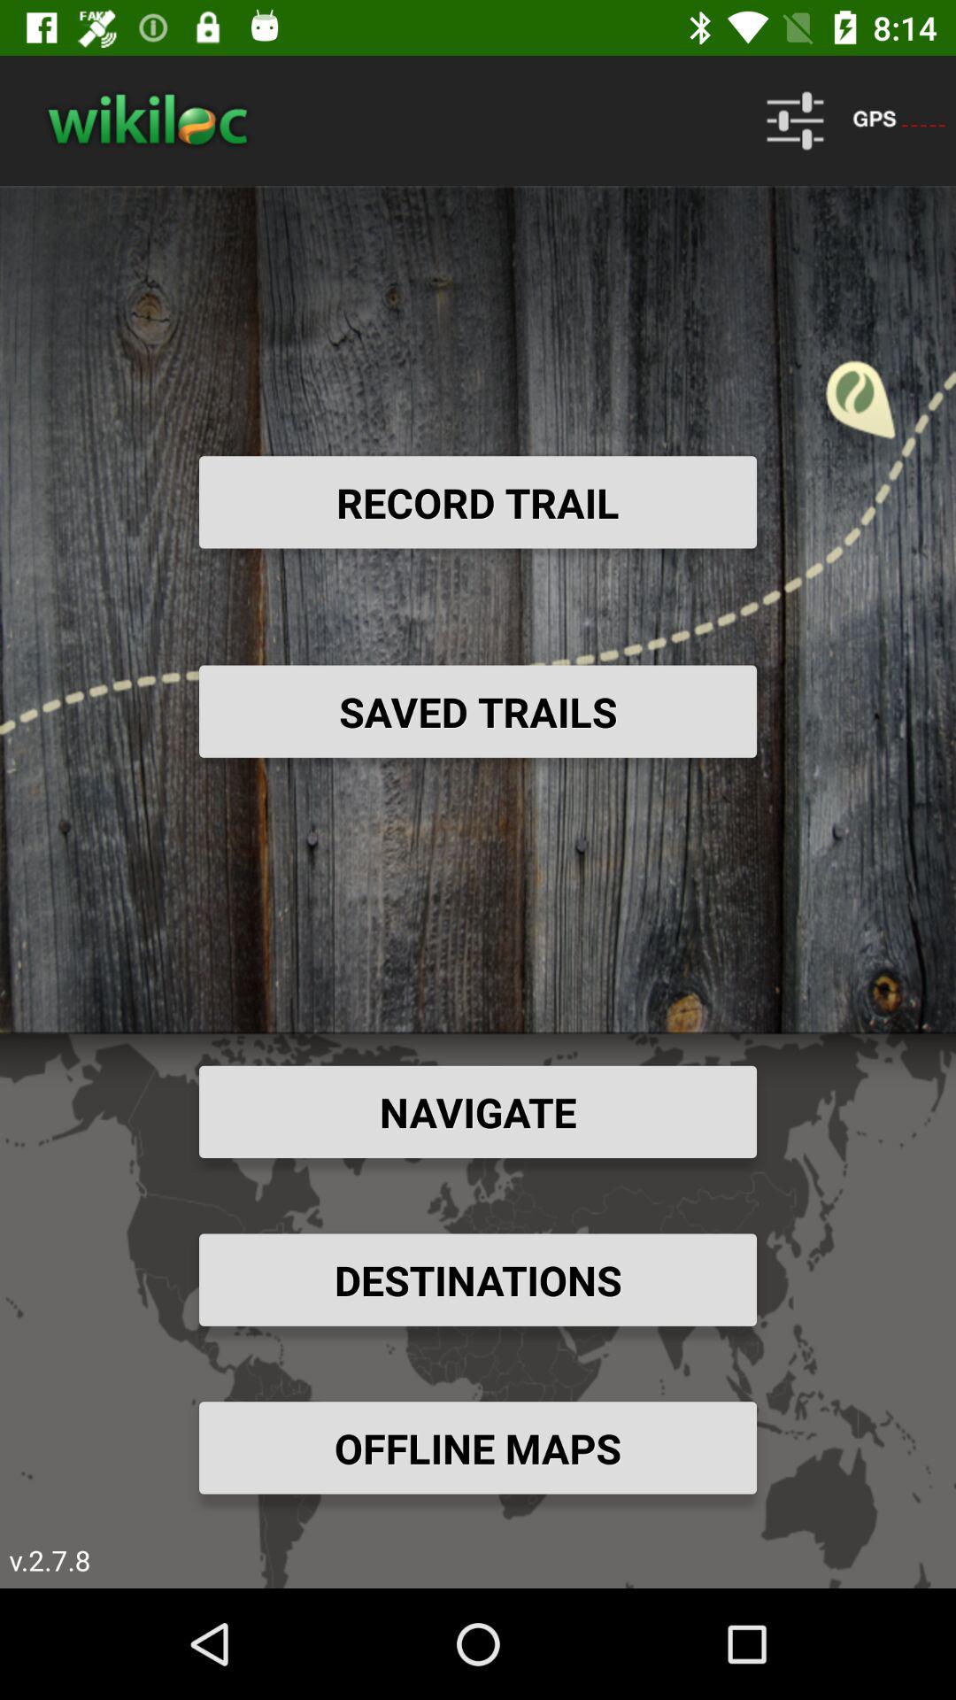  Describe the element at coordinates (478, 502) in the screenshot. I see `open the record trail item` at that location.